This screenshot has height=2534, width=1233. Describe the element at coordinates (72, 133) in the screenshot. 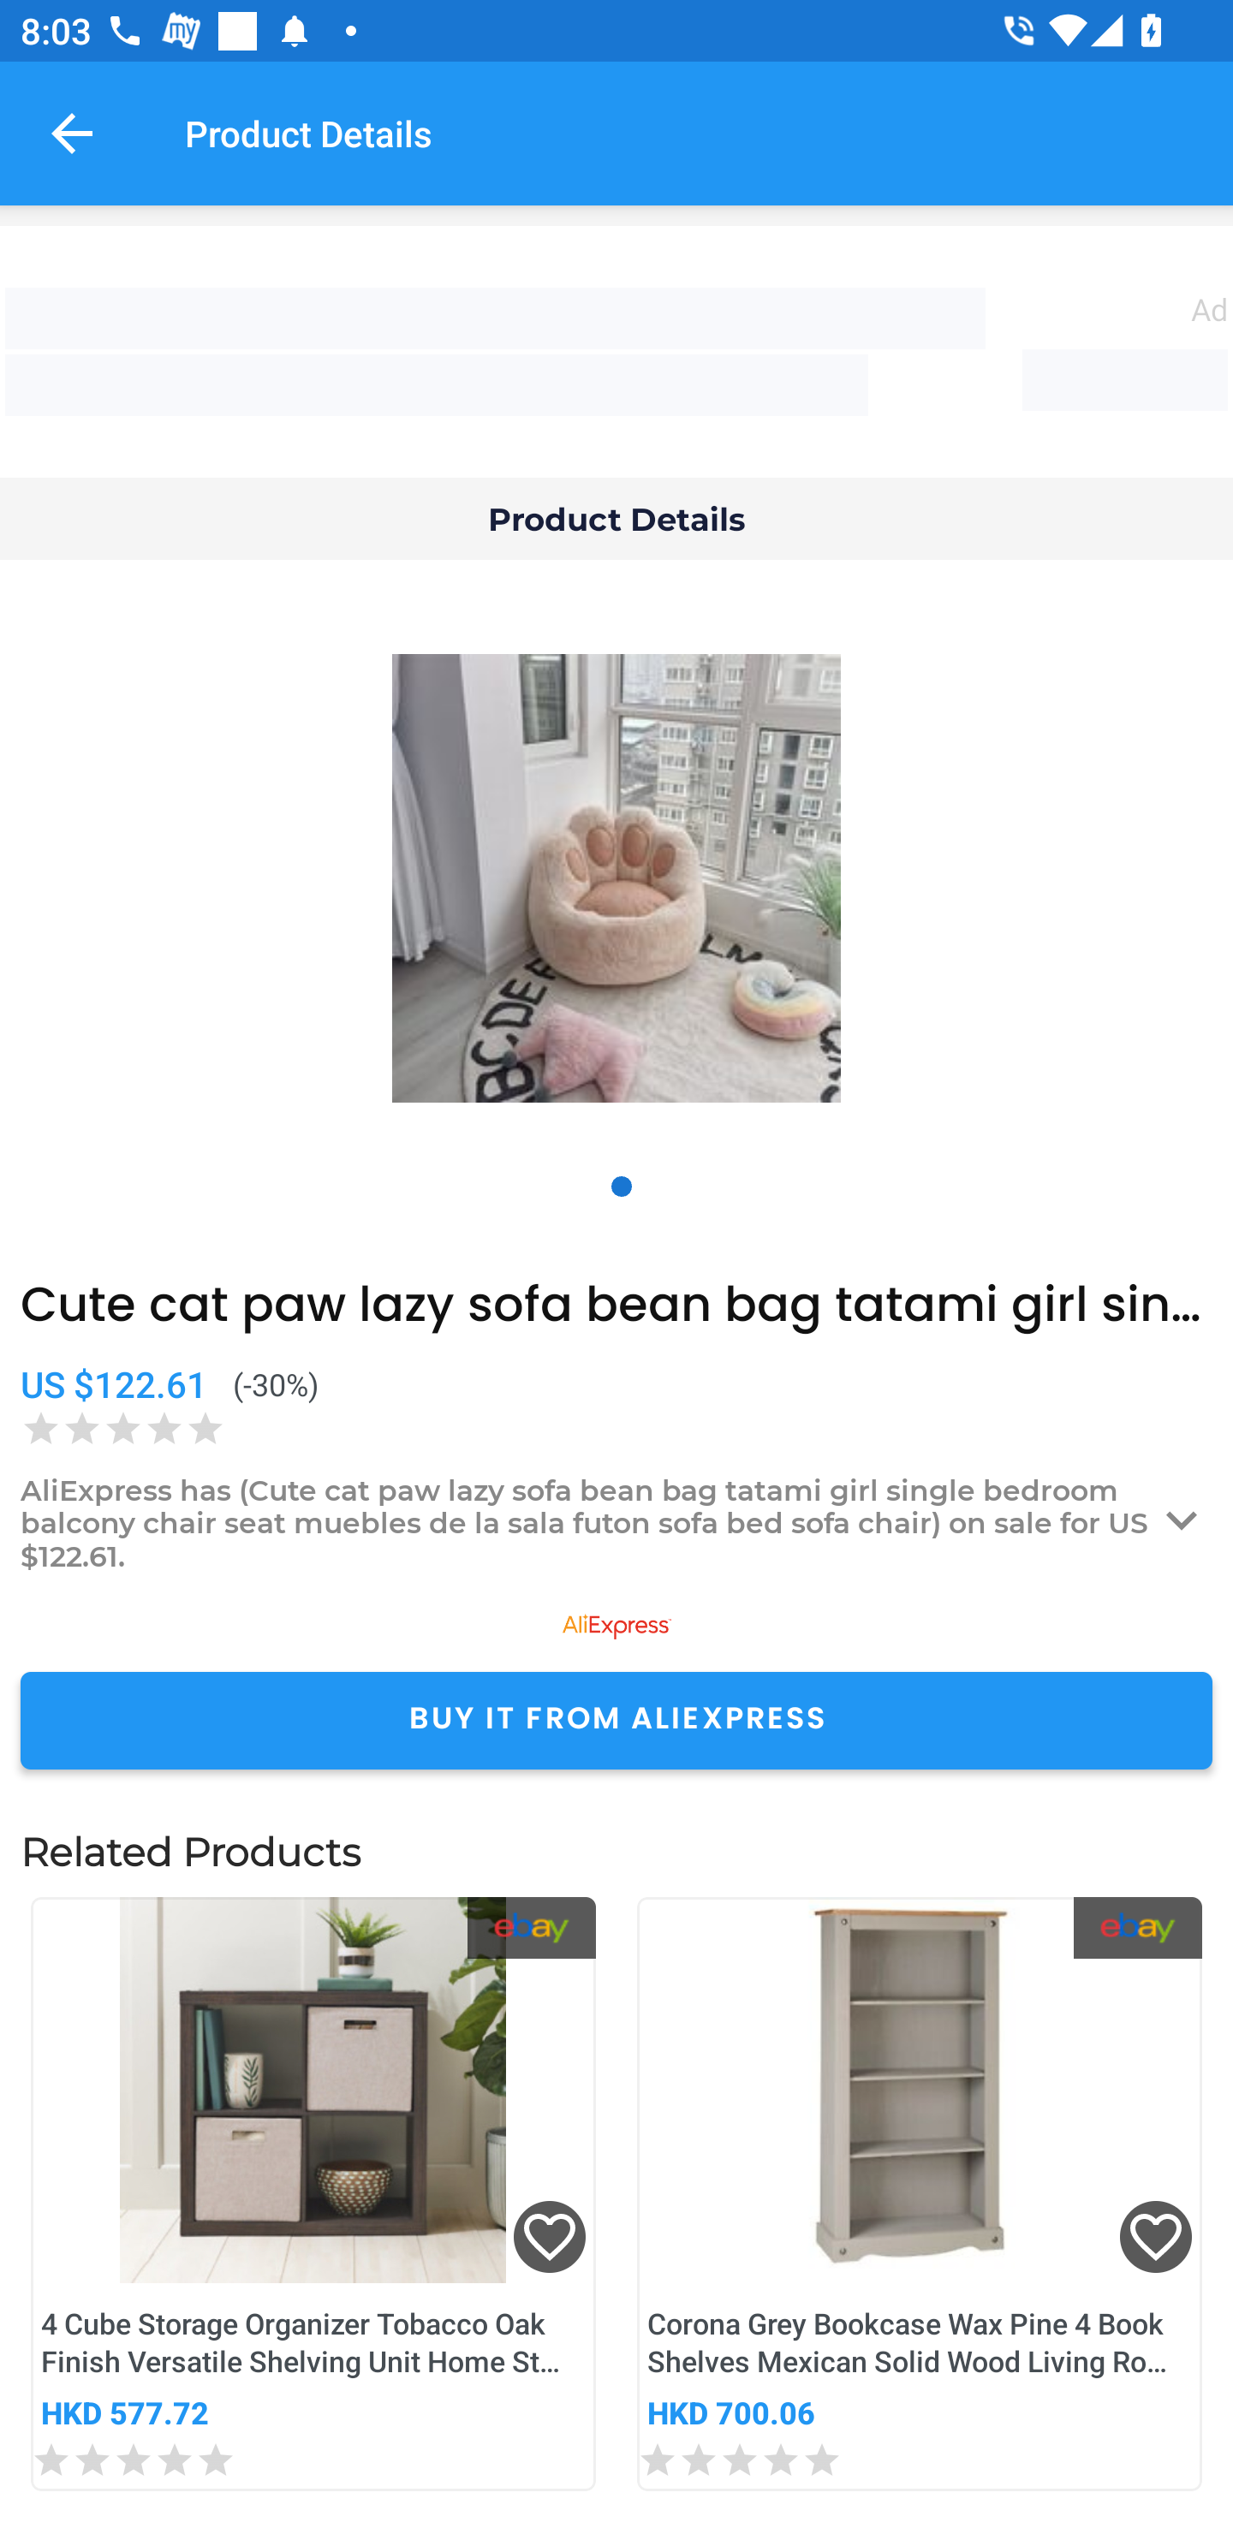

I see `Navigate up` at that location.